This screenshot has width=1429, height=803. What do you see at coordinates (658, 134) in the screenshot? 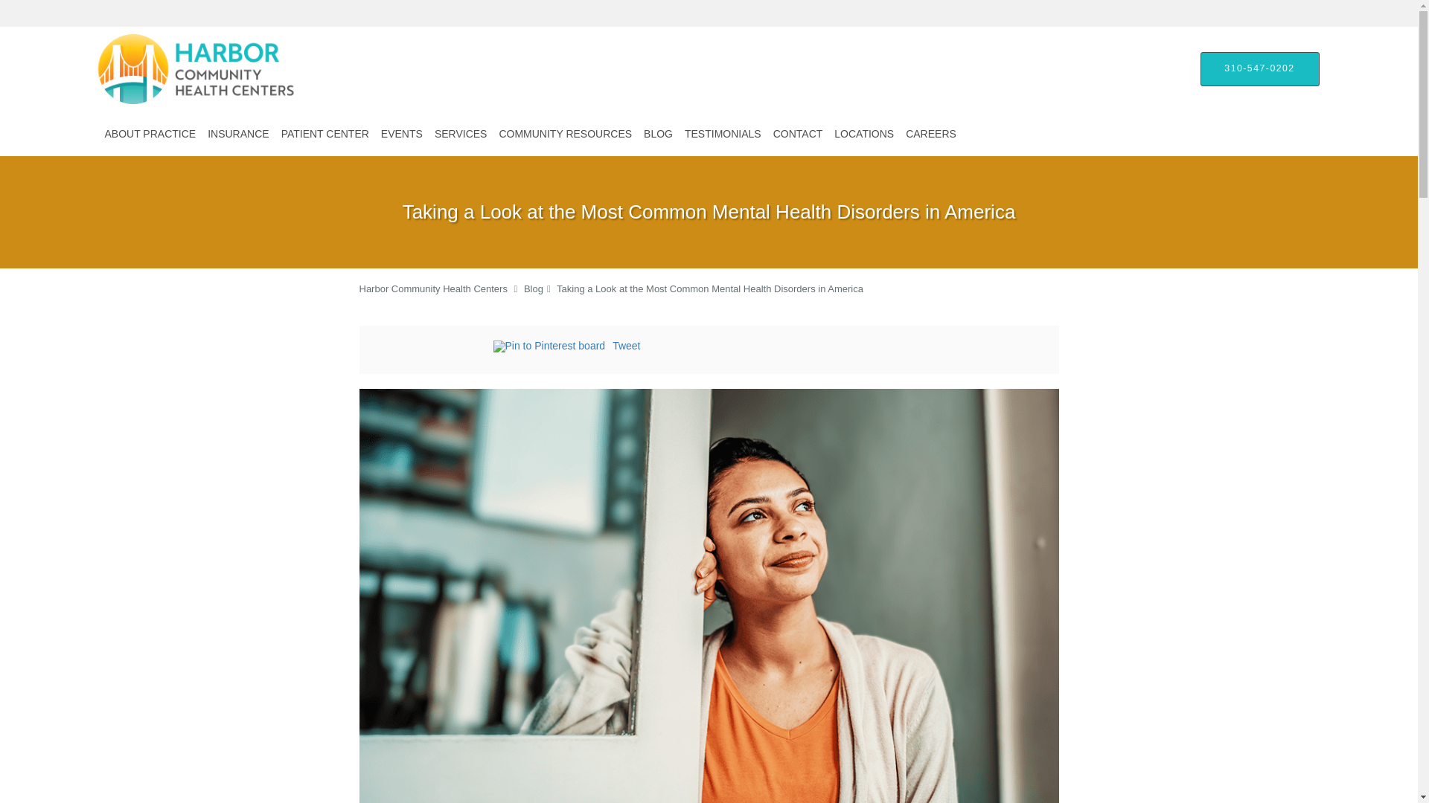
I see `BLOG` at bounding box center [658, 134].